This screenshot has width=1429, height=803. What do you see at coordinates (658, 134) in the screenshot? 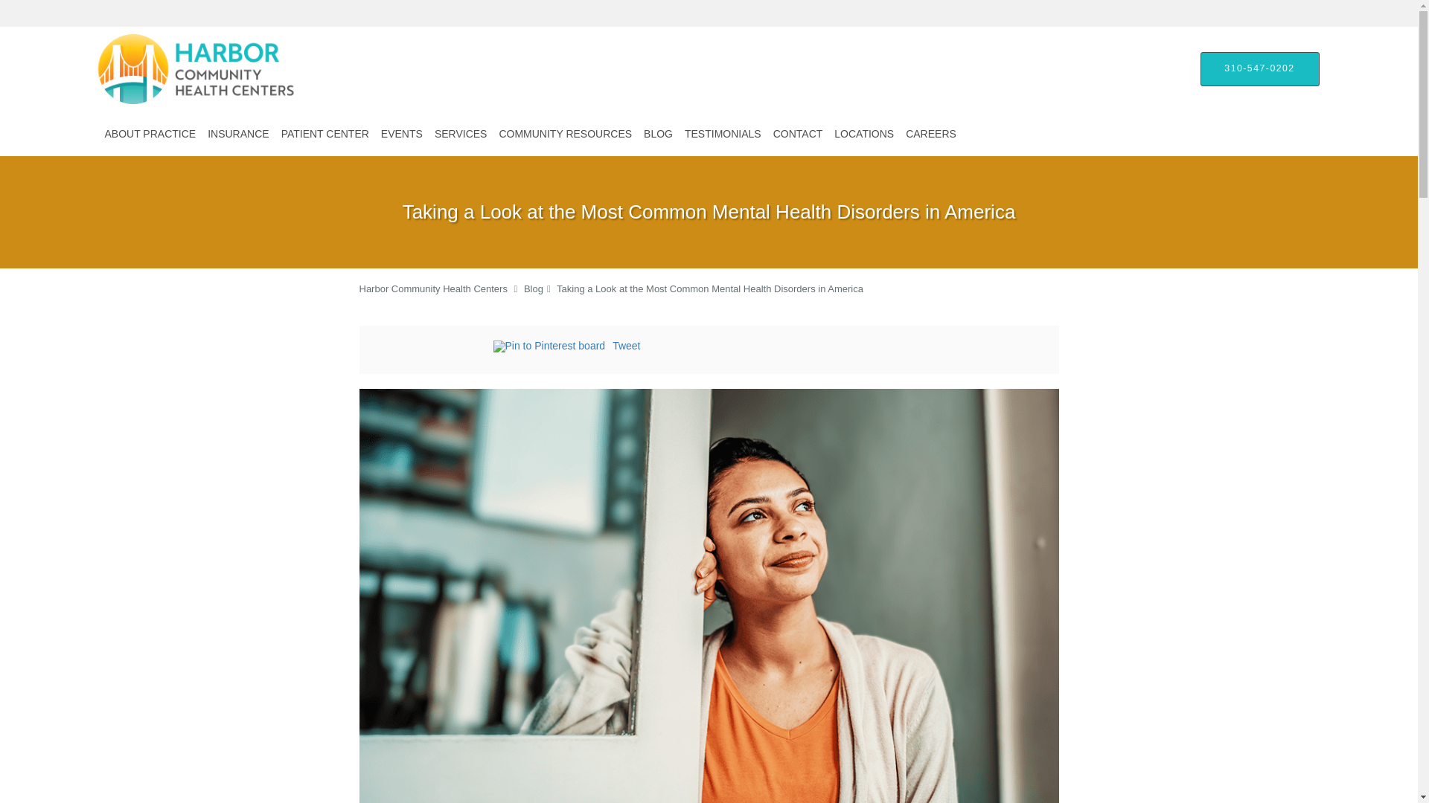
I see `BLOG` at bounding box center [658, 134].